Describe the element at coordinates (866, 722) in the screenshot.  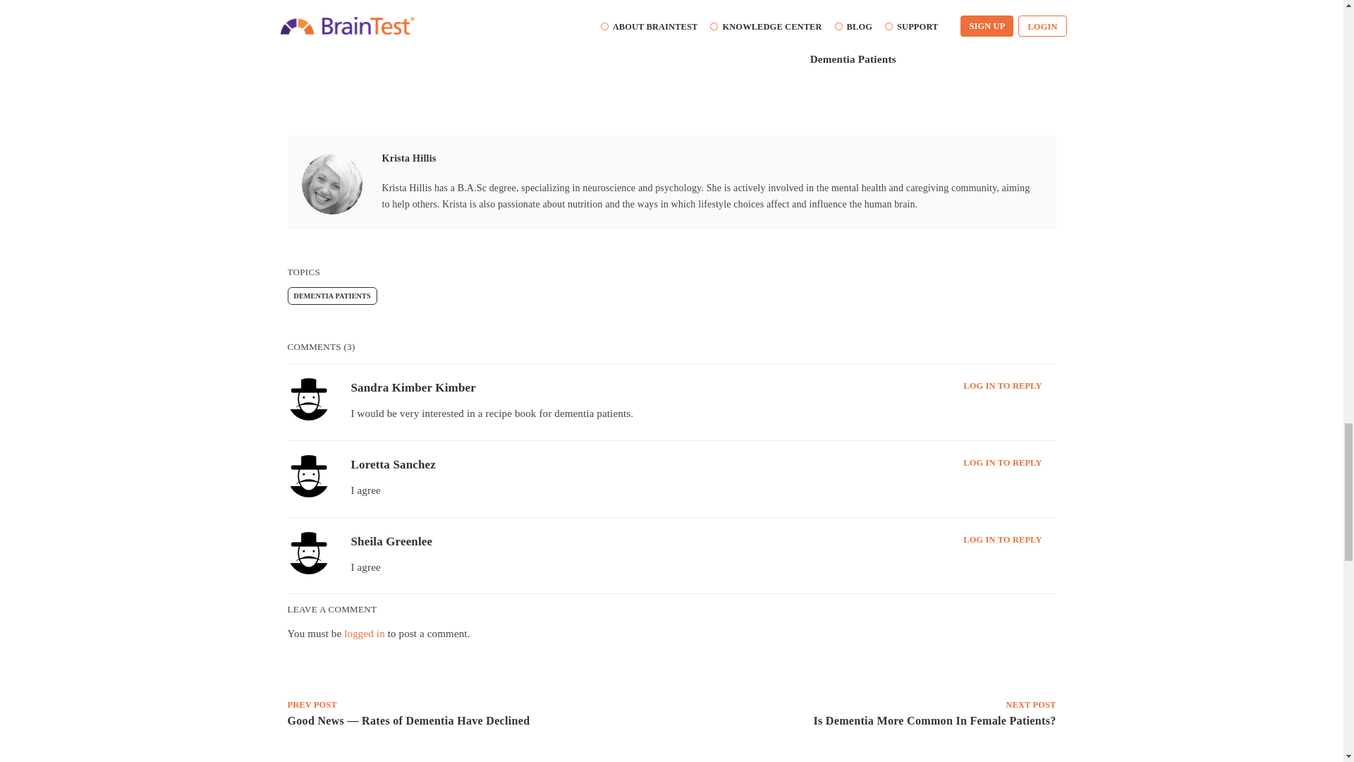
I see `NEXT POST: Is Dementia More Common In Female Patients?` at that location.